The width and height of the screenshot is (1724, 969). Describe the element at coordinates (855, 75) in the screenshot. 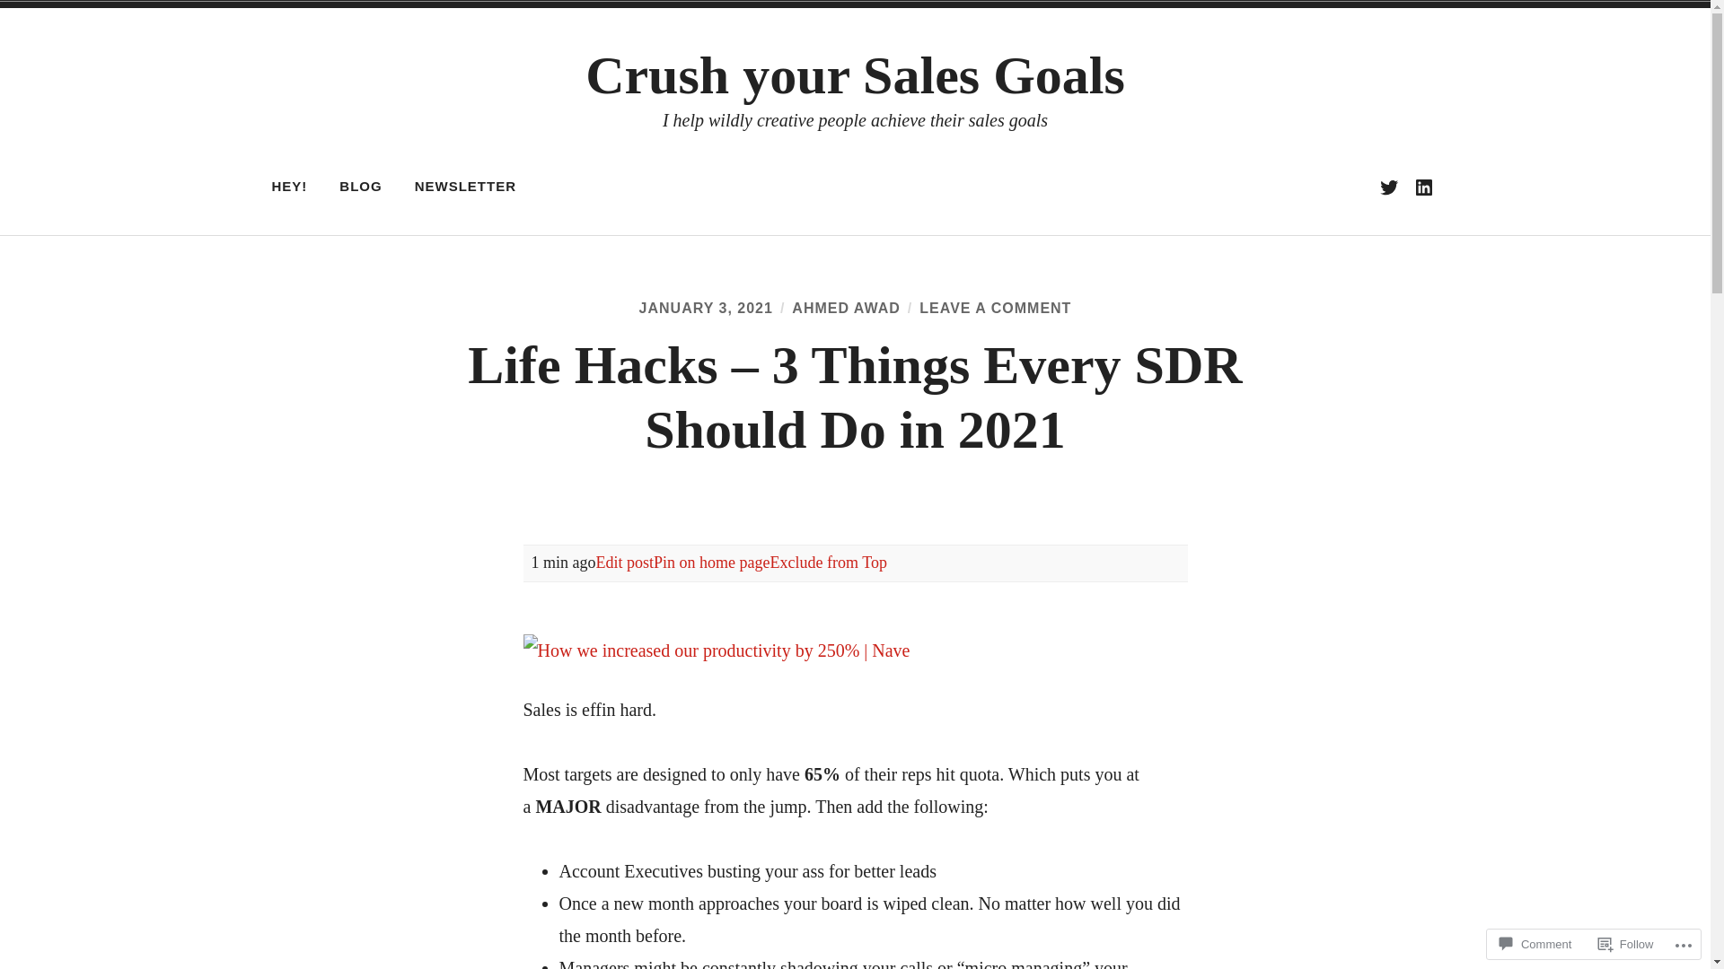

I see `Crush your Sales Goals` at that location.